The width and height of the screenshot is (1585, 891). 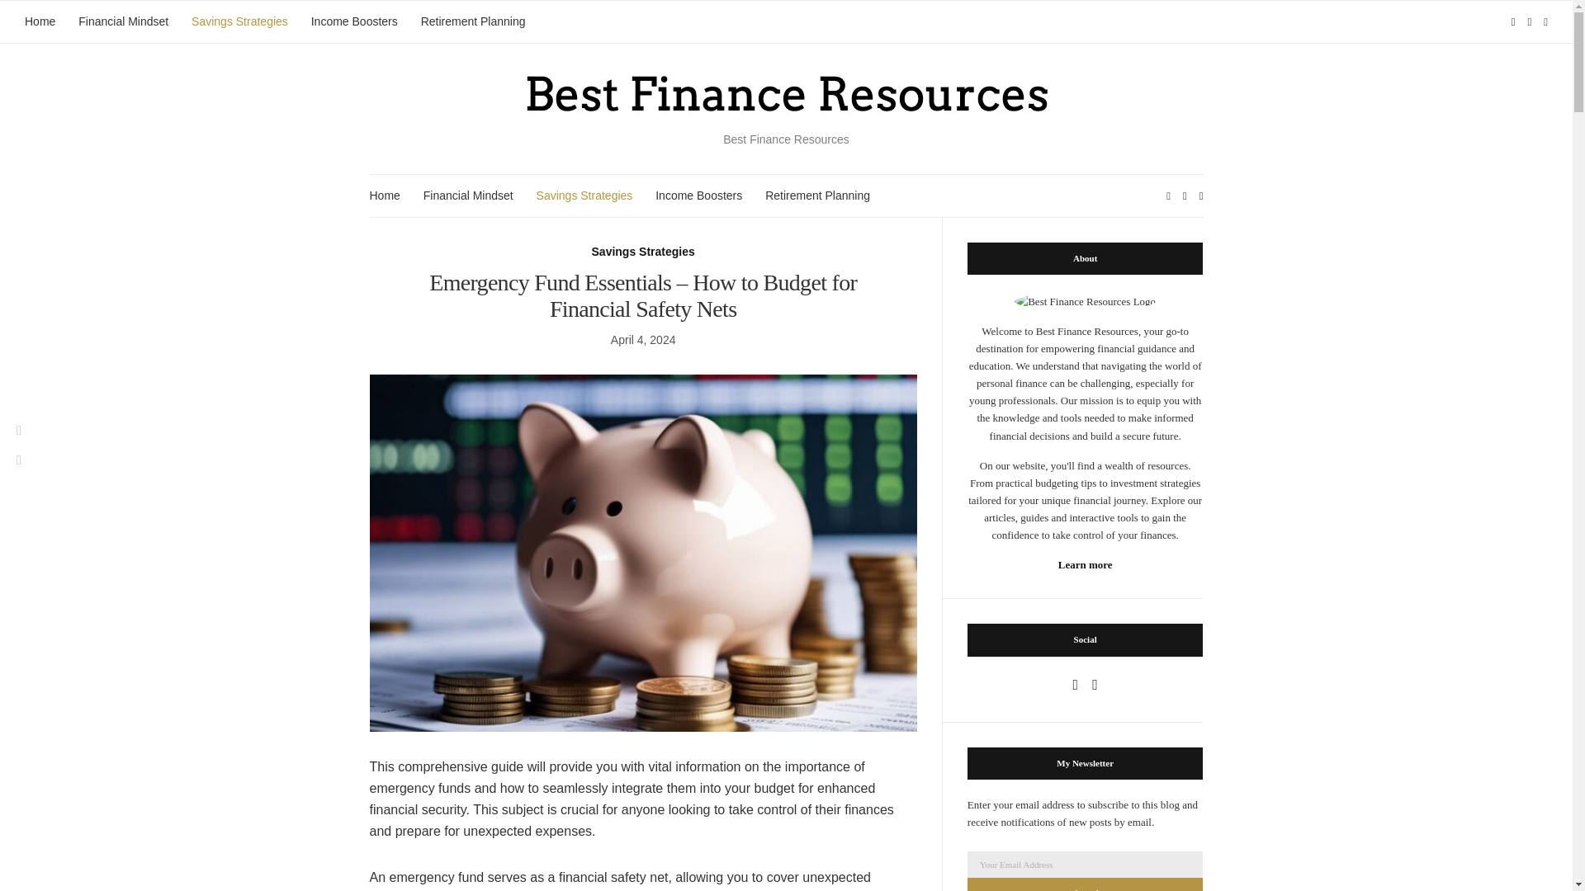 I want to click on Expand search form, so click(x=1201, y=196).